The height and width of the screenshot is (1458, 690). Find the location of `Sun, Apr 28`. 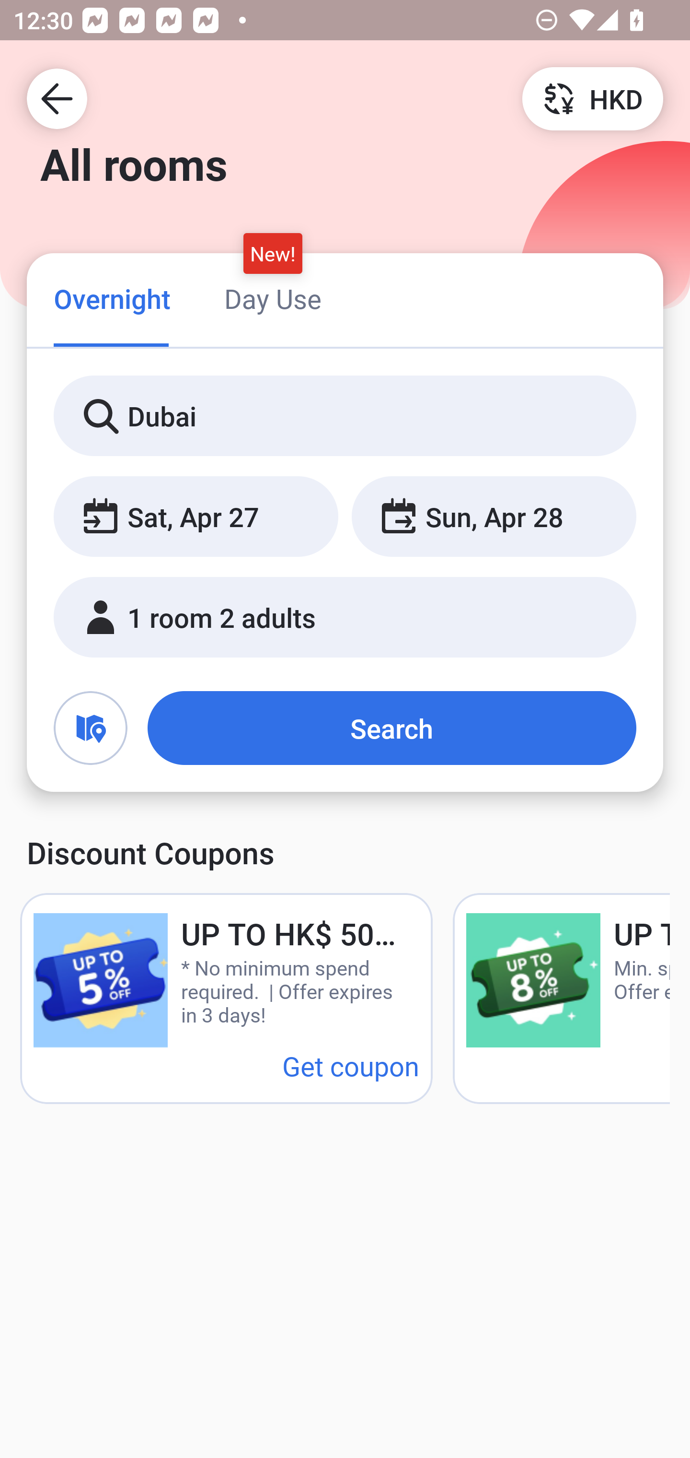

Sun, Apr 28 is located at coordinates (494, 517).